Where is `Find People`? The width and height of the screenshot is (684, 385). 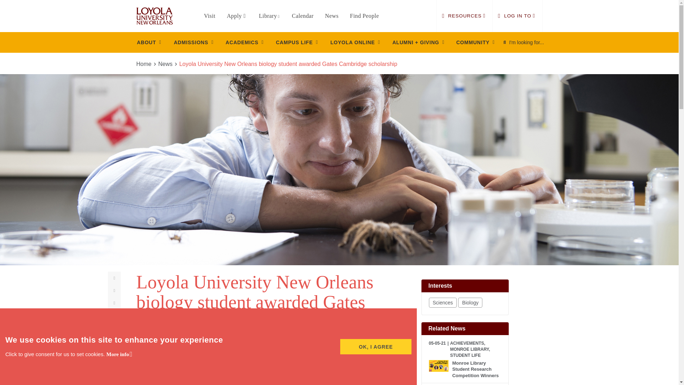
Find People is located at coordinates (364, 16).